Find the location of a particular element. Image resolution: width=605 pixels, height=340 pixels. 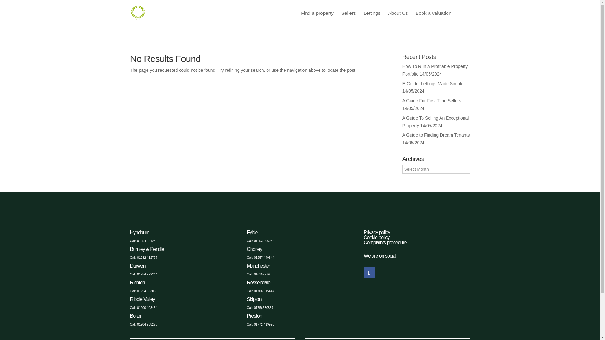

Book a valuation is located at coordinates (434, 13).